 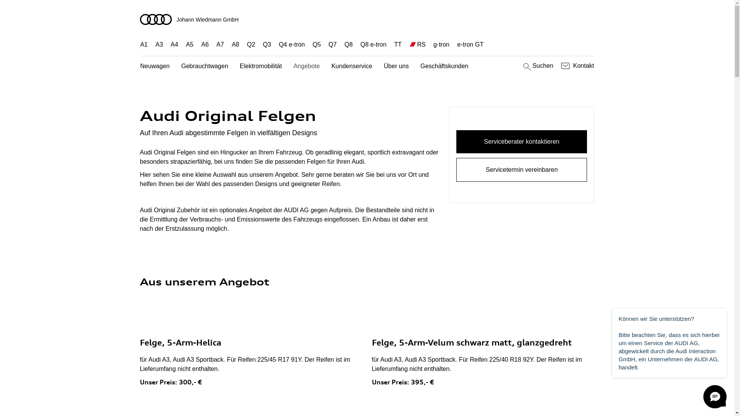 I want to click on A4, so click(x=175, y=45).